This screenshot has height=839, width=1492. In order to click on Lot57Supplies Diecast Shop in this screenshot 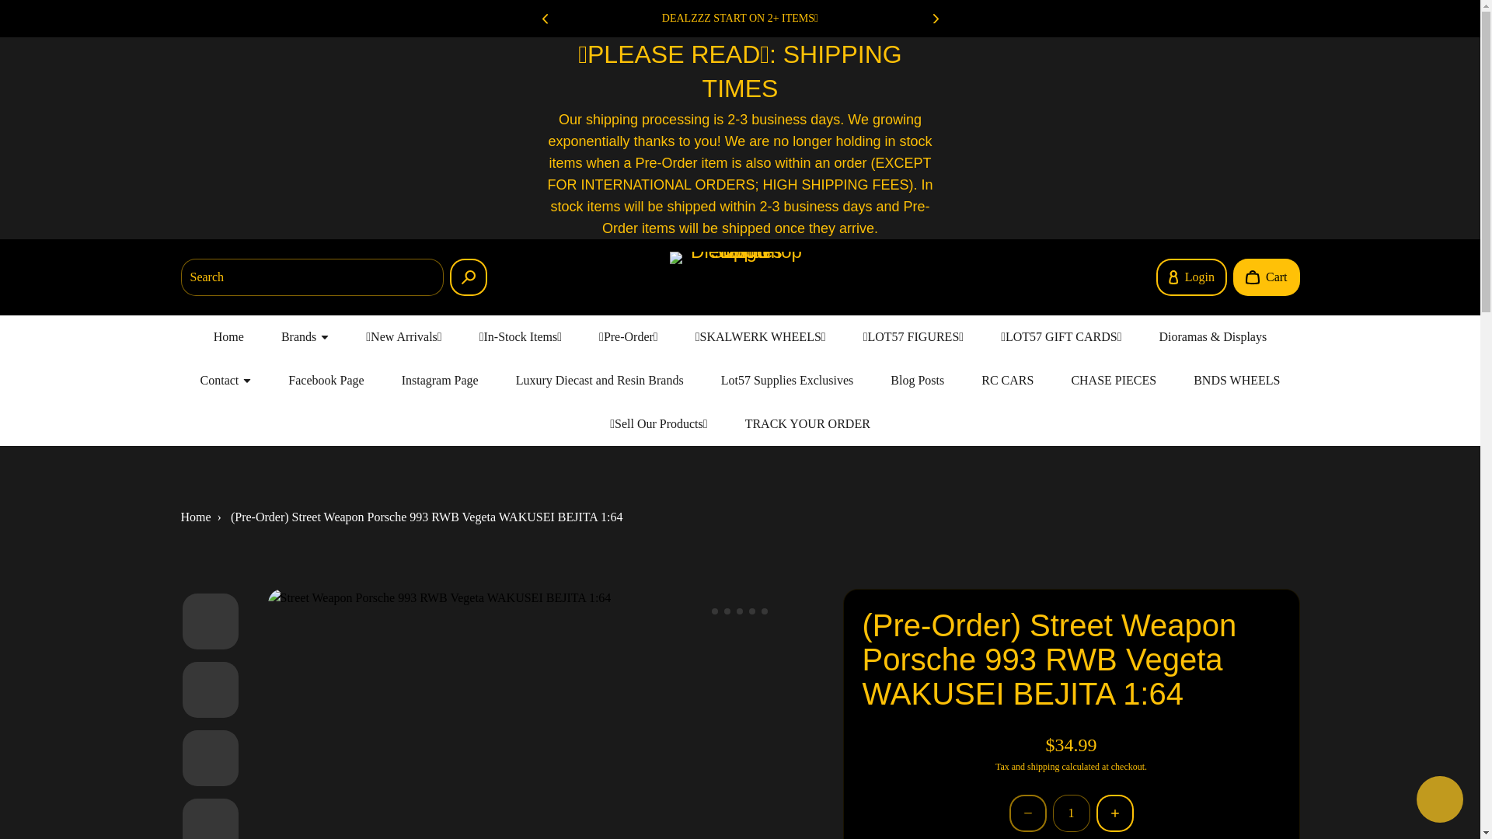, I will do `click(740, 277)`.